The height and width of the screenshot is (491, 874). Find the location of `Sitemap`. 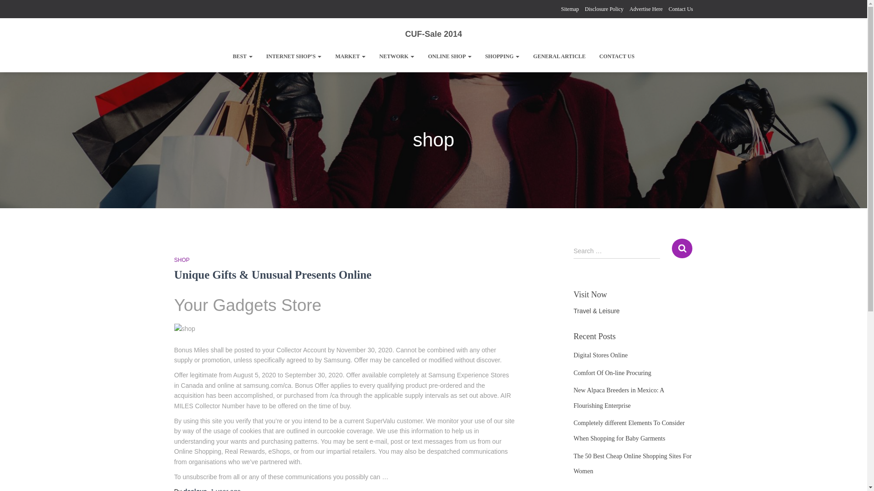

Sitemap is located at coordinates (570, 9).